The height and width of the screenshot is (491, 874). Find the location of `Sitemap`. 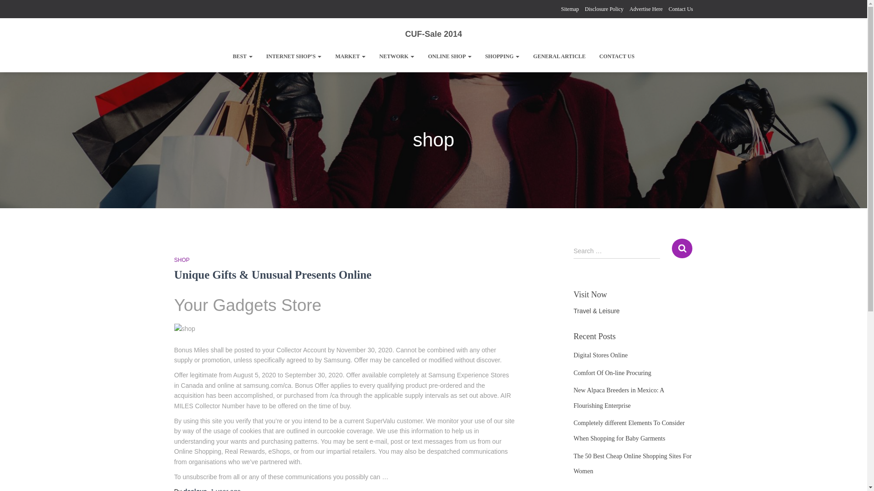

Sitemap is located at coordinates (570, 9).